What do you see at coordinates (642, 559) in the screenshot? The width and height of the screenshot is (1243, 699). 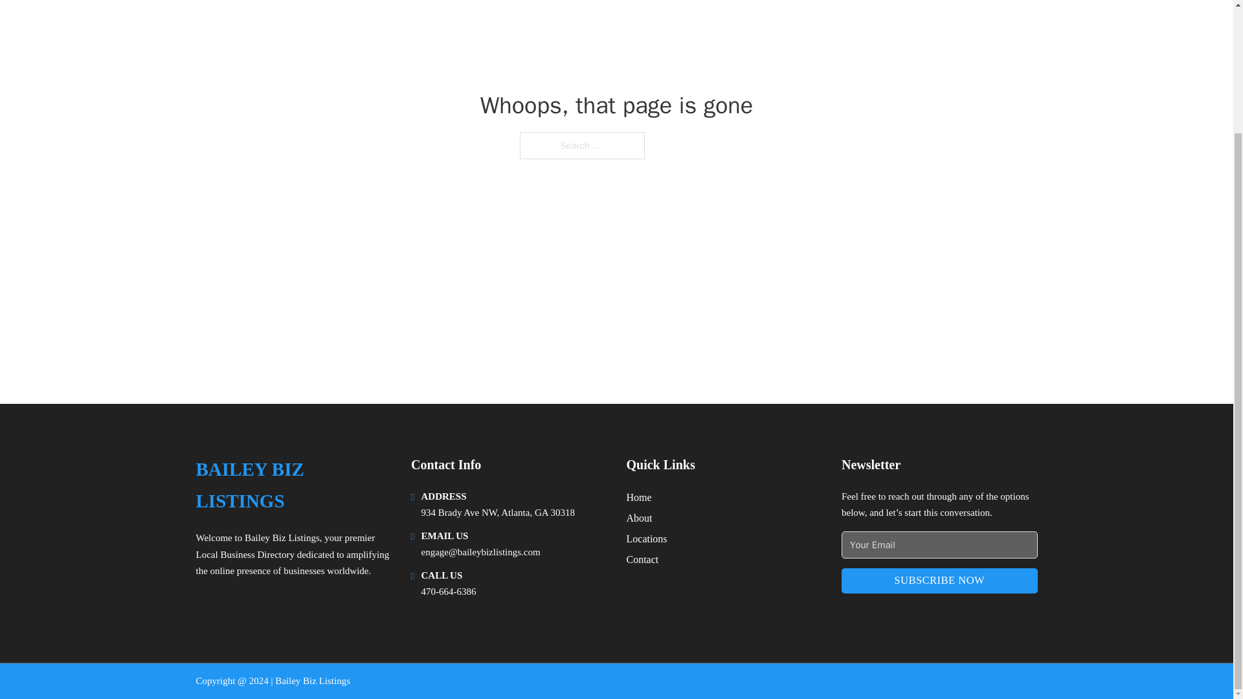 I see `Contact` at bounding box center [642, 559].